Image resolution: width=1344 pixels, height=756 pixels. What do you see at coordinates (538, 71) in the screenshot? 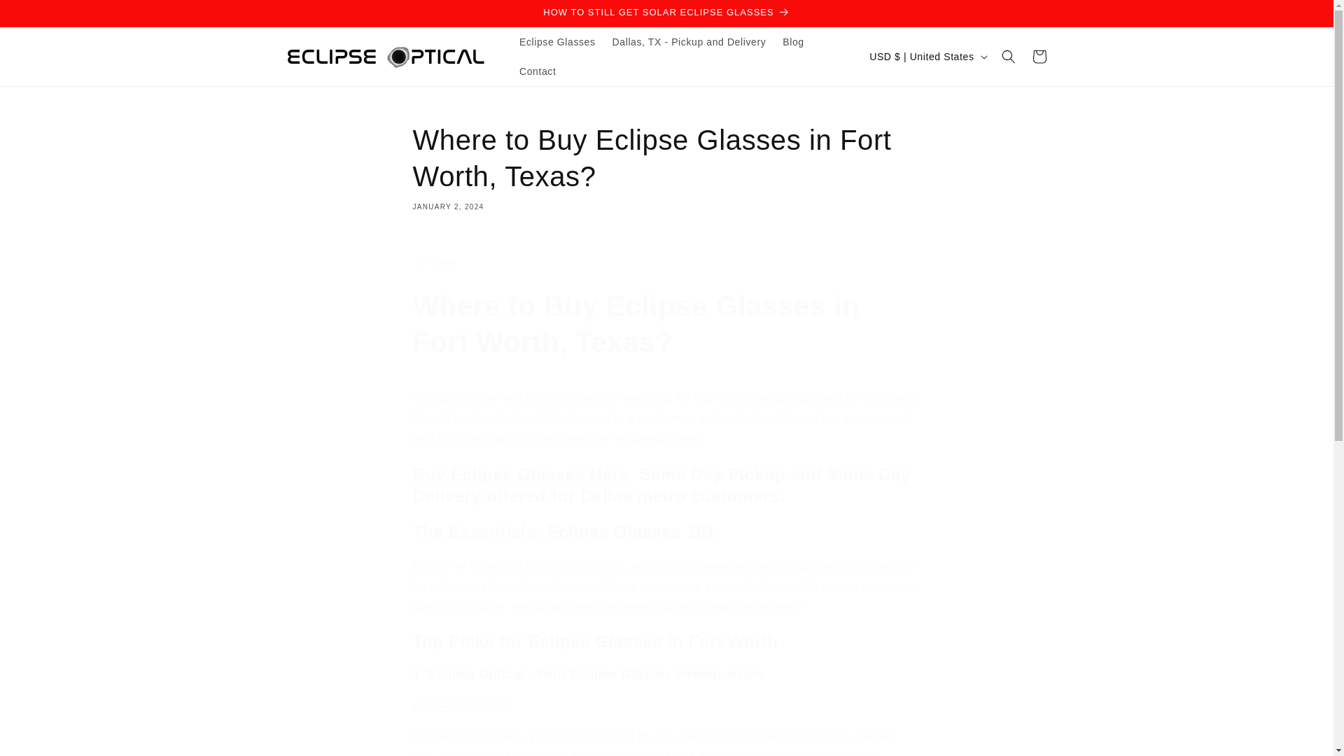
I see `Contact` at bounding box center [538, 71].